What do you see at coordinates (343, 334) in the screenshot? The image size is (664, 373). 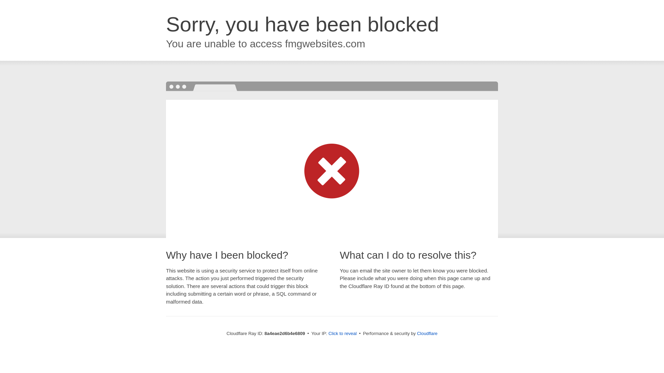 I see `Click to reveal` at bounding box center [343, 334].